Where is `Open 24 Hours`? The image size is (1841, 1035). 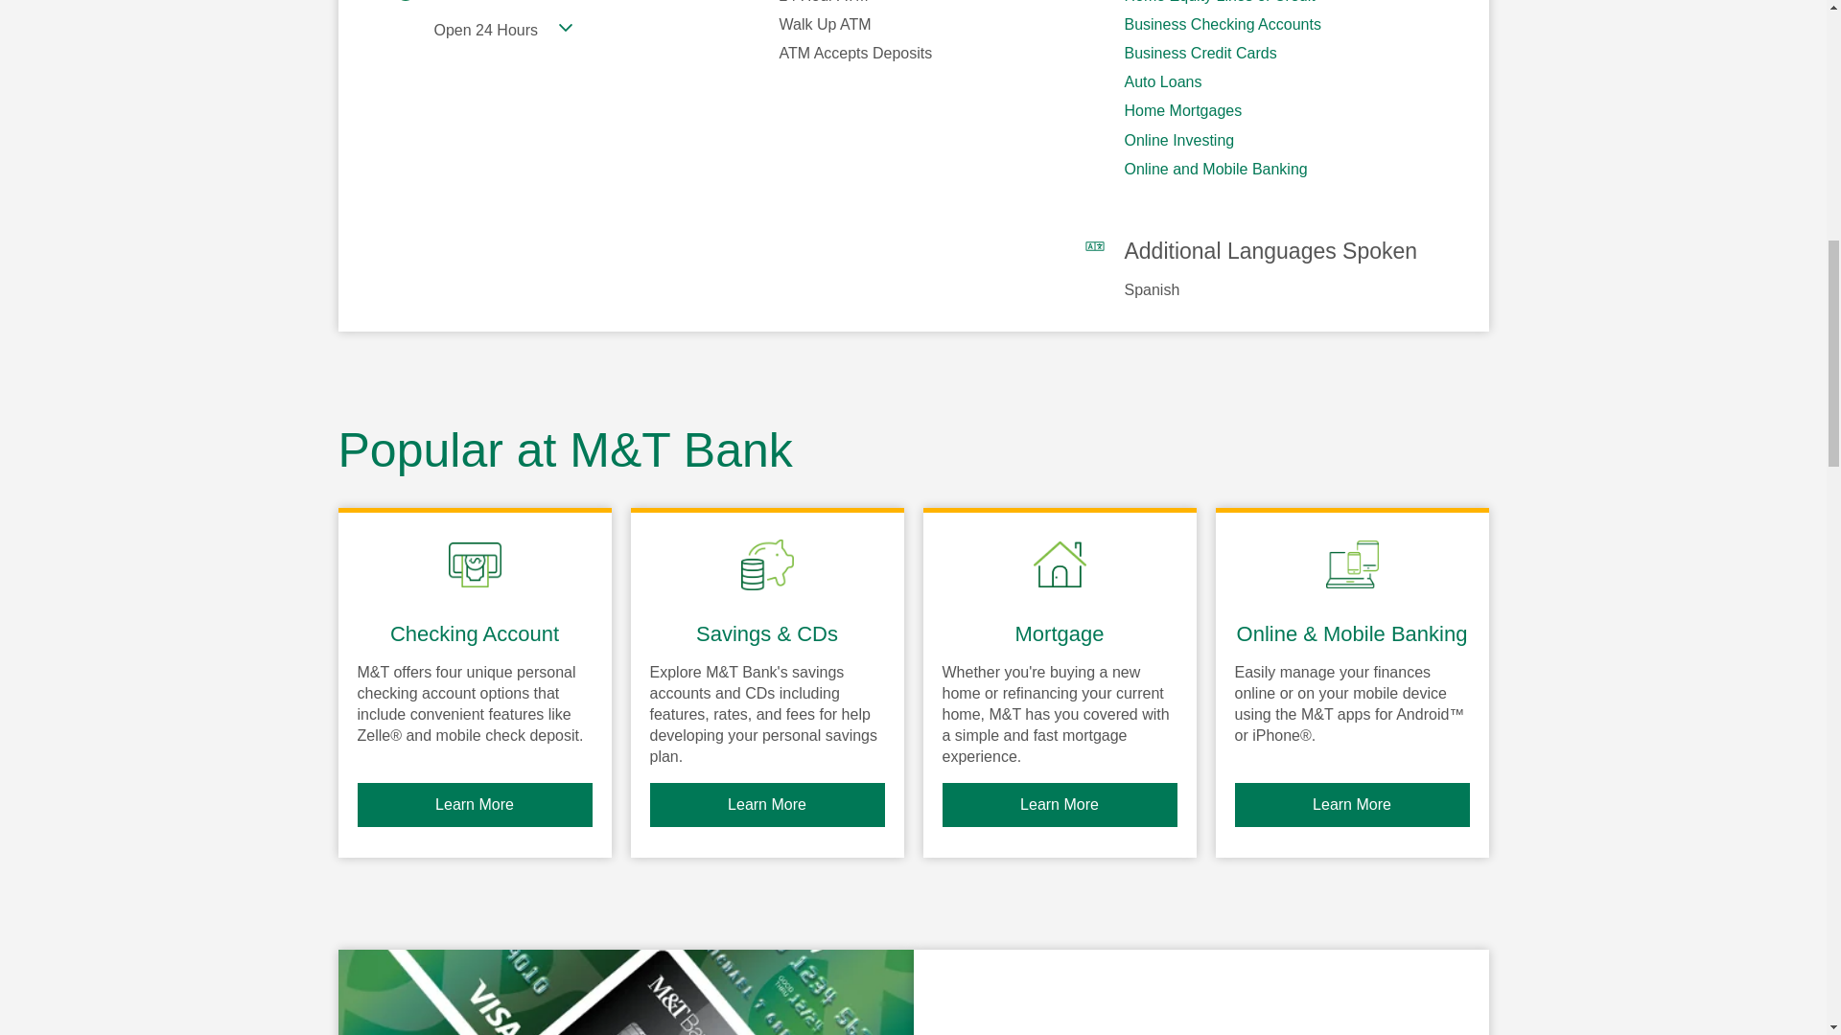
Open 24 Hours is located at coordinates (502, 31).